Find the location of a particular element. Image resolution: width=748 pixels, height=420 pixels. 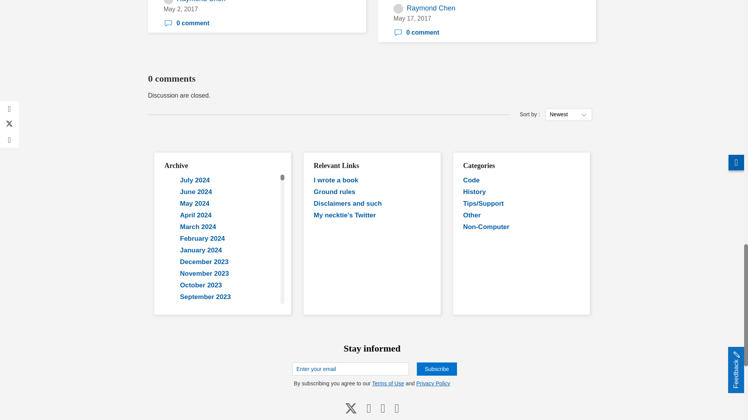

twitter is located at coordinates (351, 408).